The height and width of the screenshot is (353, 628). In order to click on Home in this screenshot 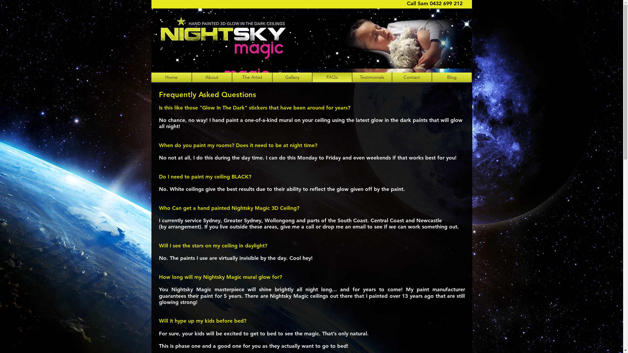, I will do `click(171, 77)`.